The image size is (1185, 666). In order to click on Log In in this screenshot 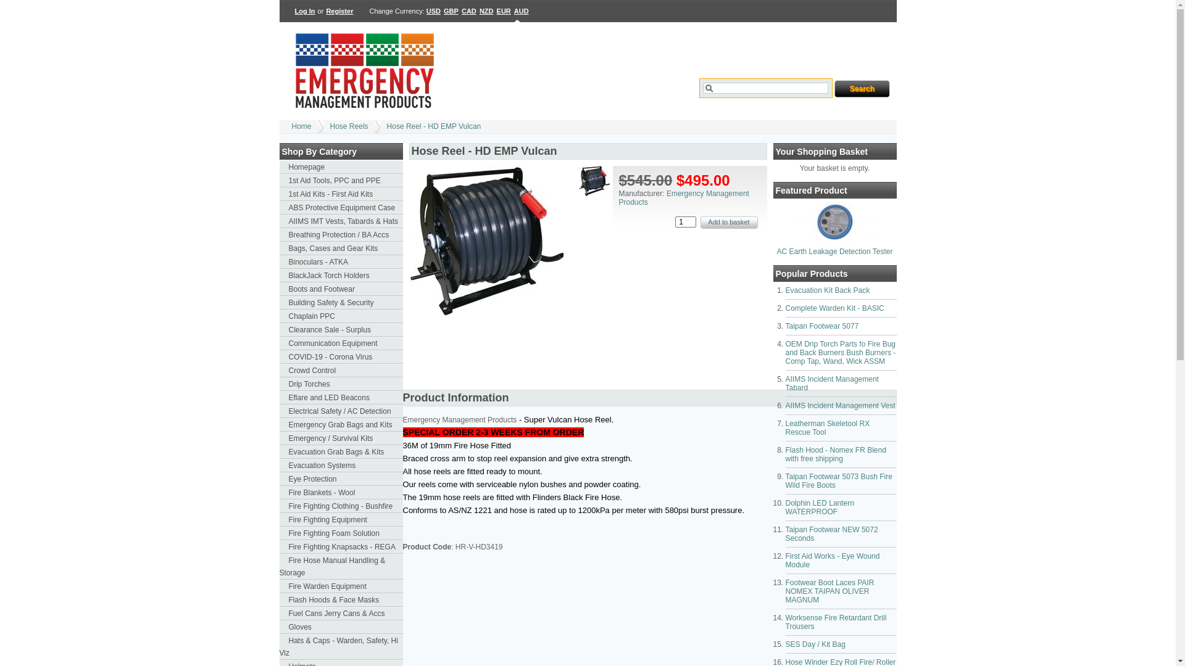, I will do `click(306, 11)`.